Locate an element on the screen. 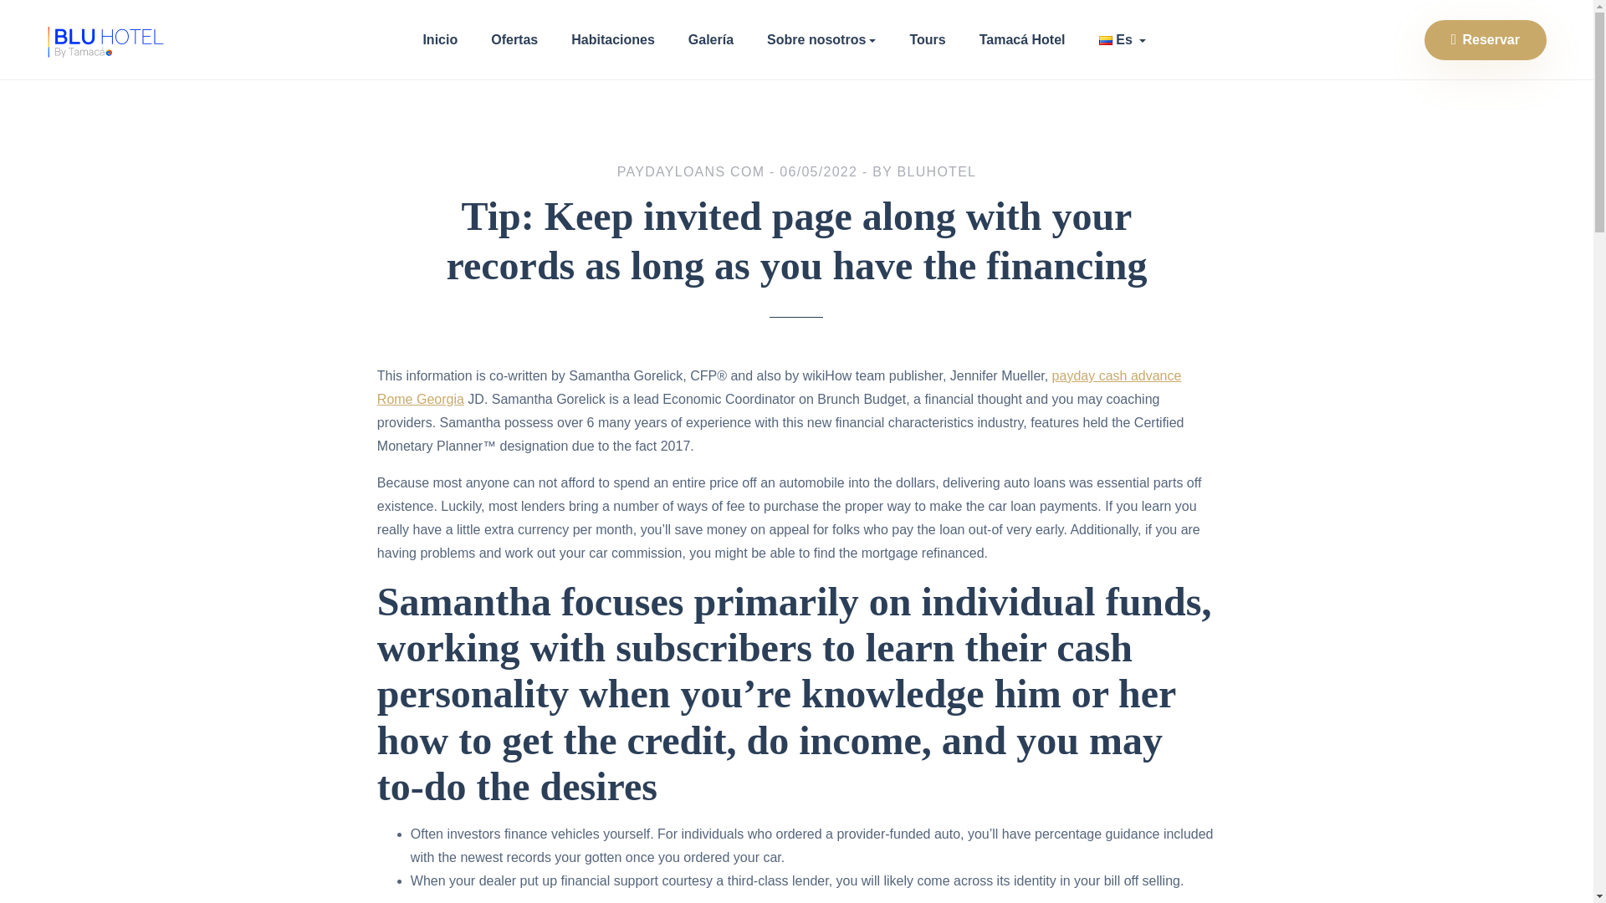  Tours is located at coordinates (927, 40).